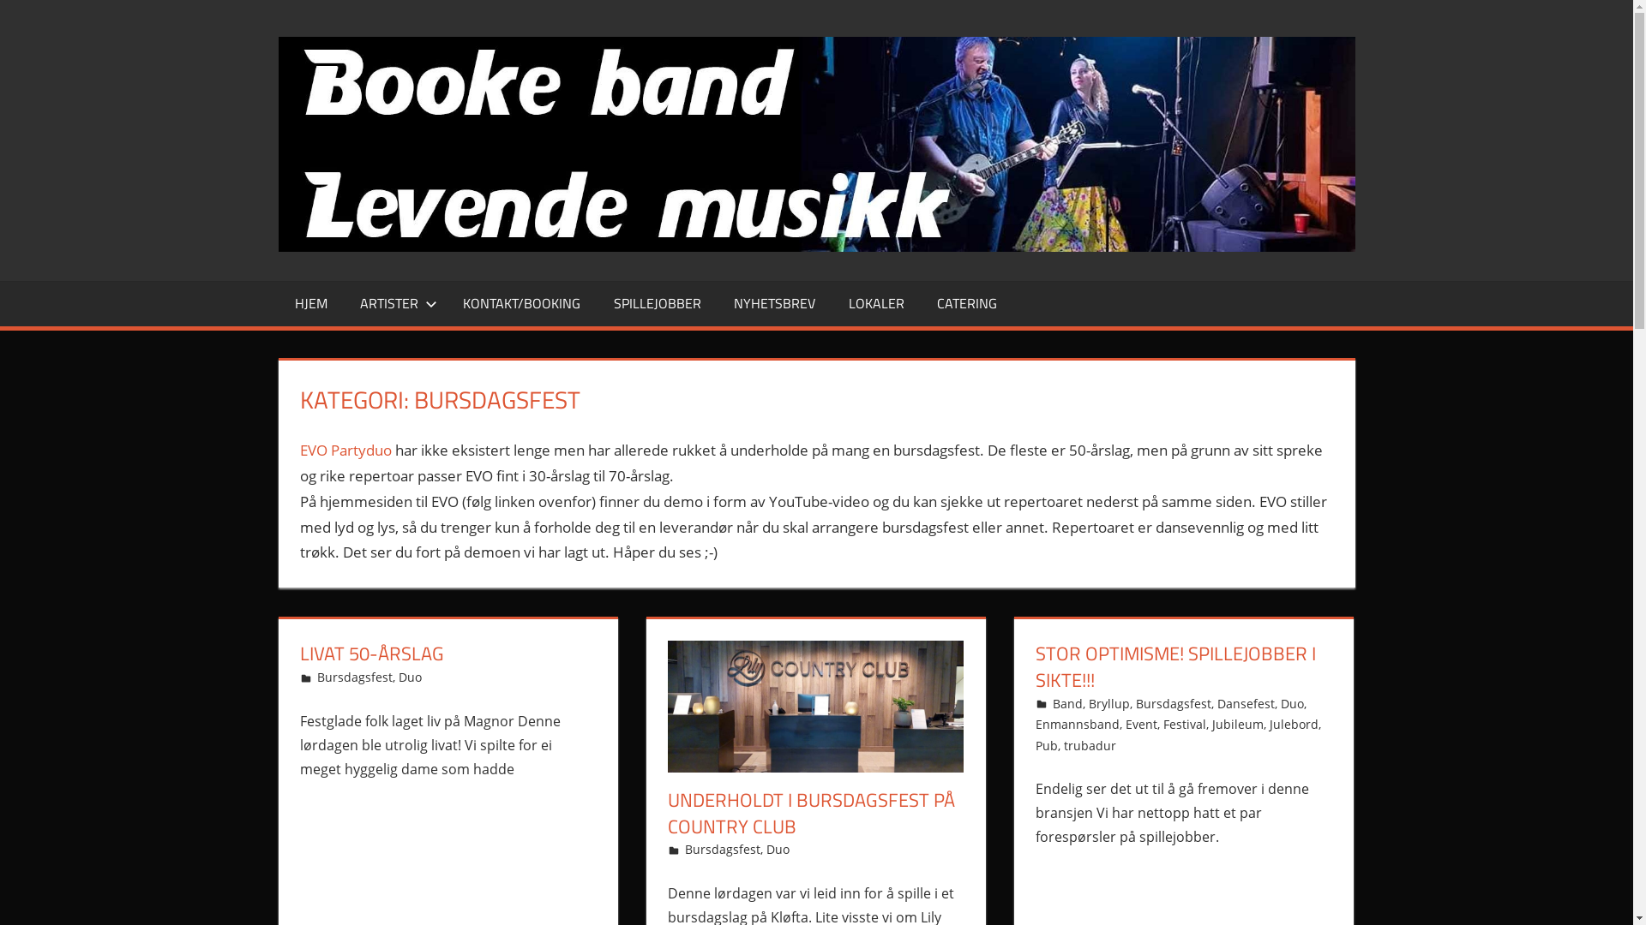 This screenshot has height=925, width=1646. I want to click on EVO Partyduo, so click(346, 451).